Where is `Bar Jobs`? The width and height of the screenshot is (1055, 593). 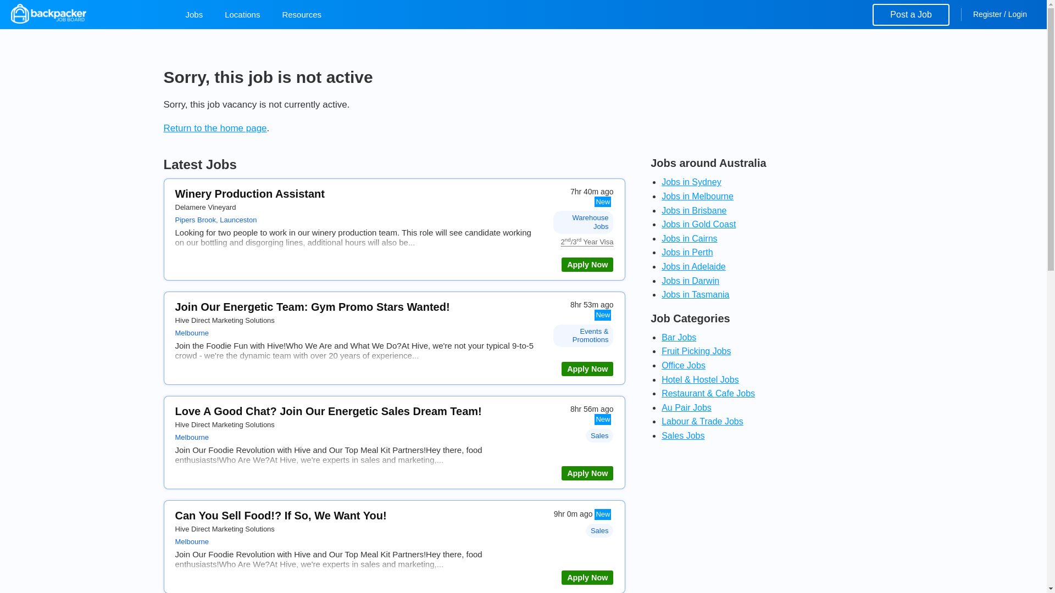 Bar Jobs is located at coordinates (679, 337).